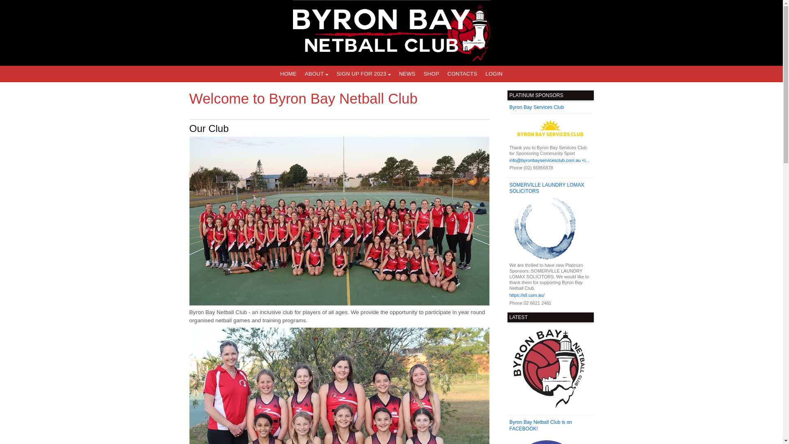 This screenshot has width=789, height=444. Describe the element at coordinates (288, 74) in the screenshot. I see `HOME` at that location.